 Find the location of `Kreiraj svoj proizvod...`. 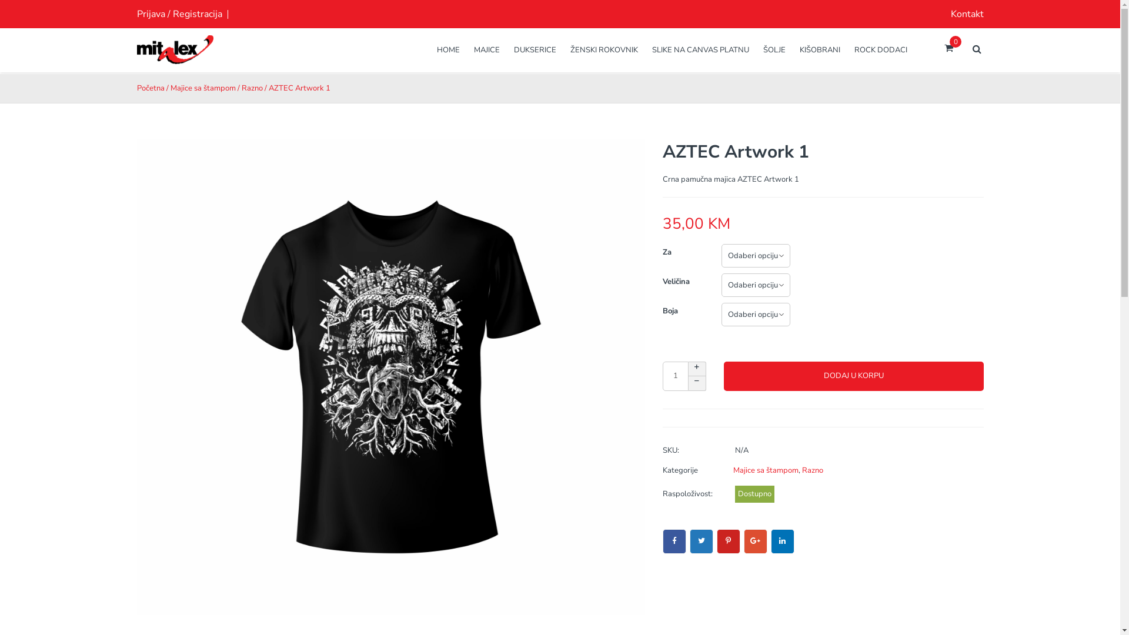

Kreiraj svoj proizvod... is located at coordinates (175, 59).